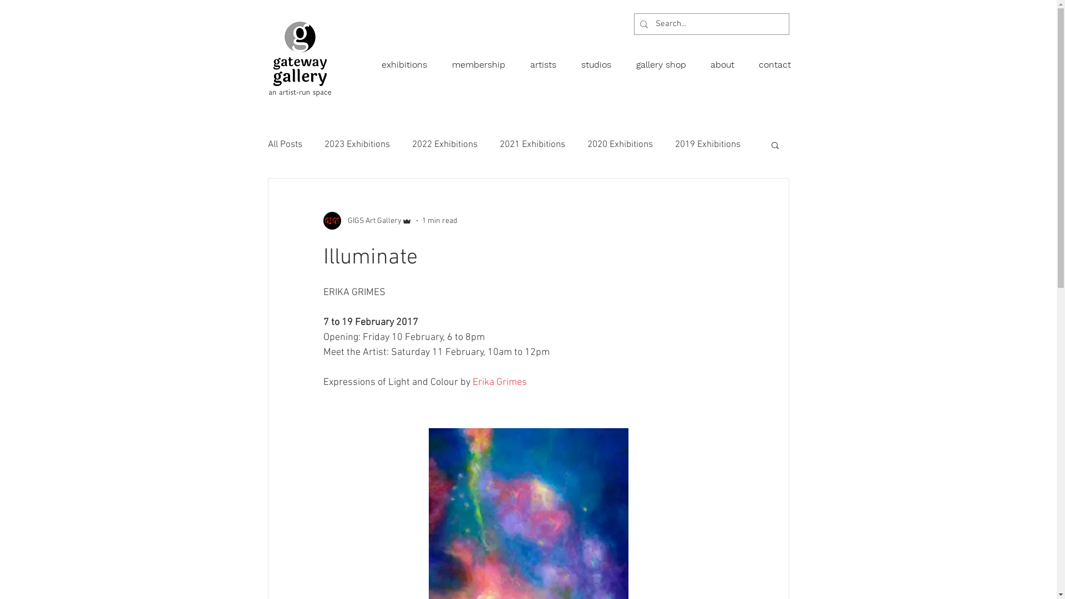 The width and height of the screenshot is (1065, 599). Describe the element at coordinates (285, 145) in the screenshot. I see `All Posts` at that location.